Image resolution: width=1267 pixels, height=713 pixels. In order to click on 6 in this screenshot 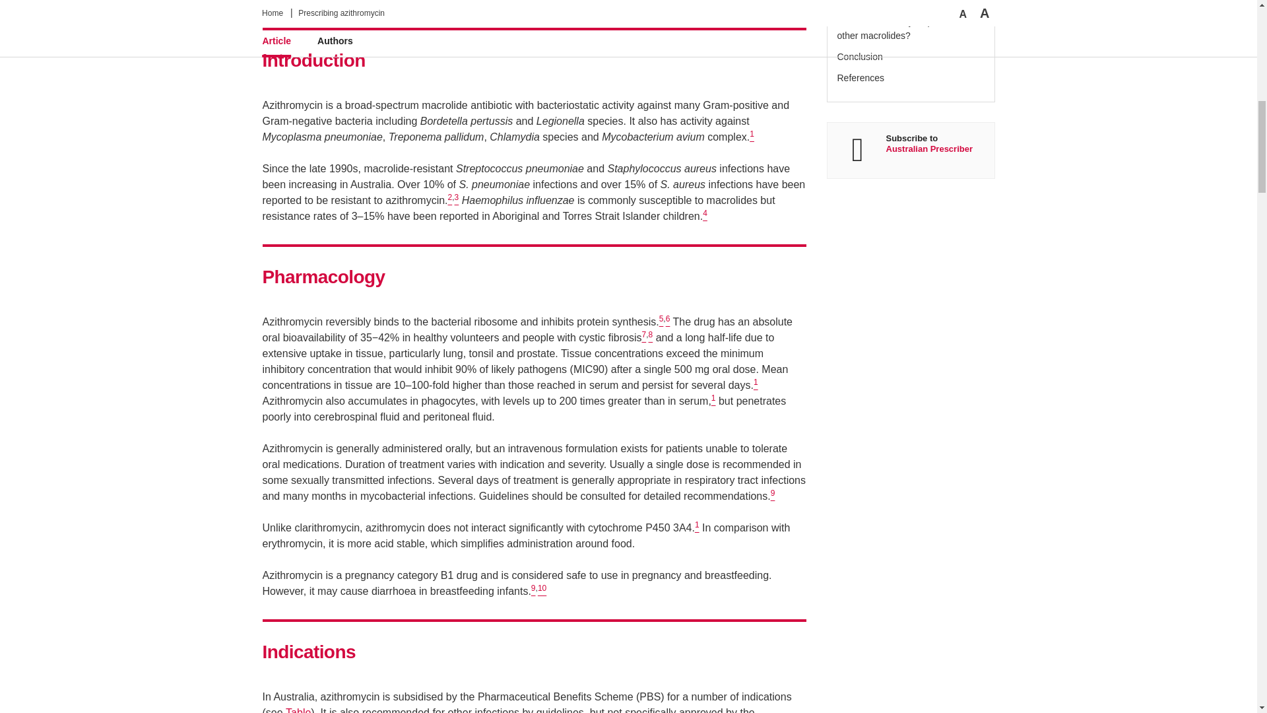, I will do `click(668, 322)`.